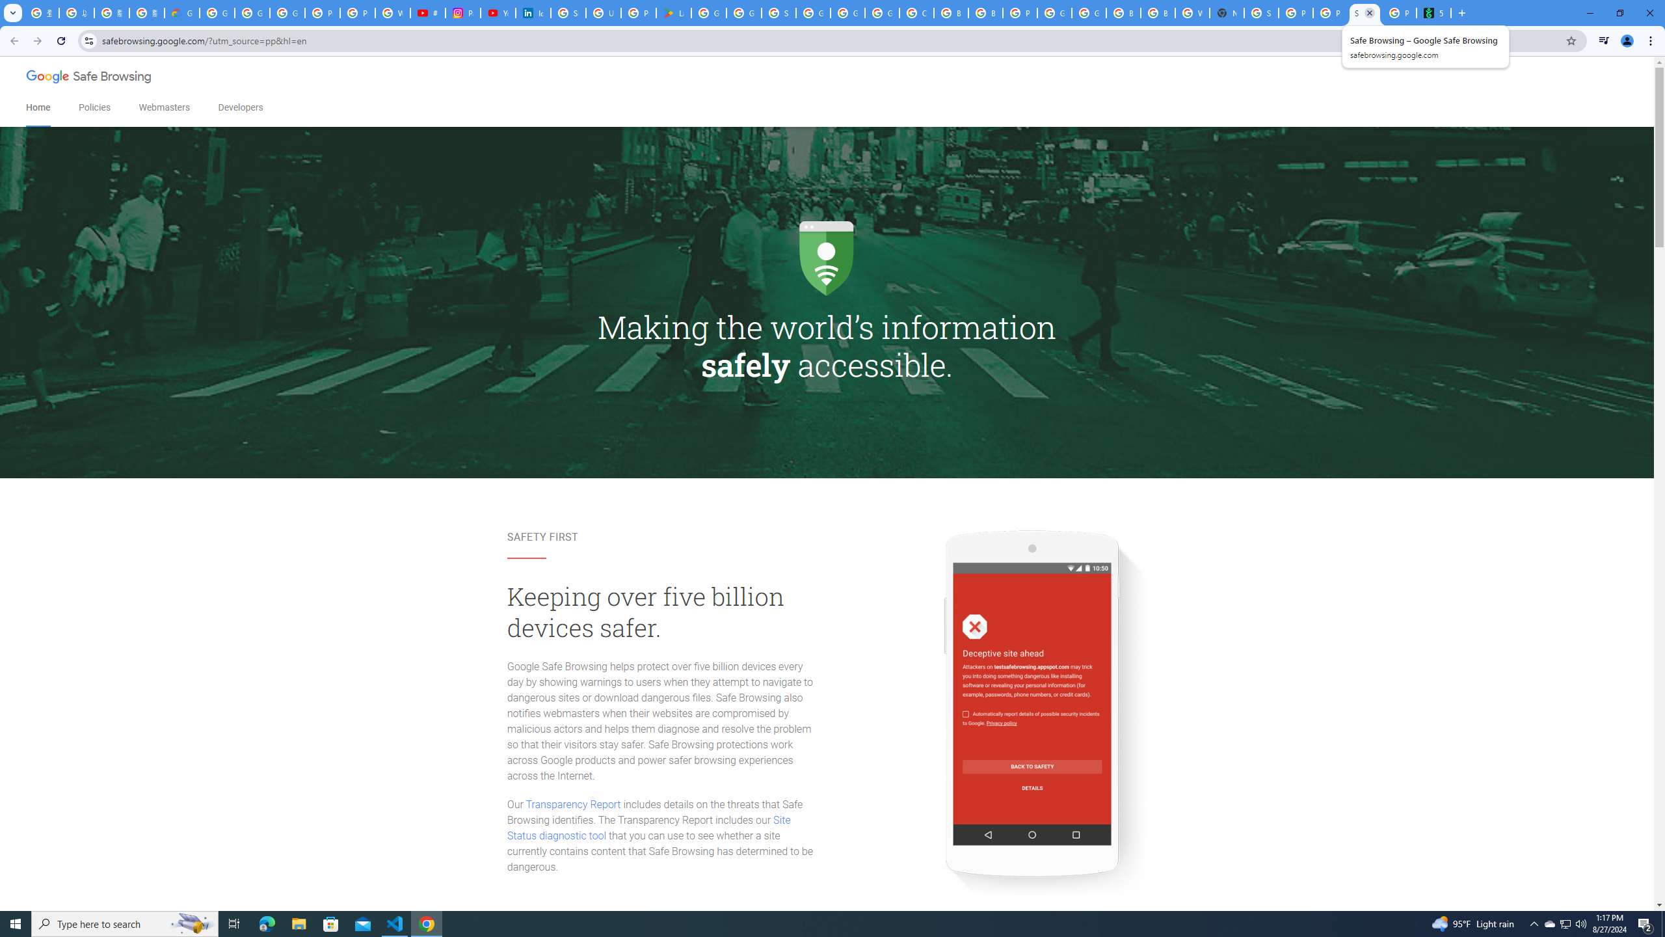 The width and height of the screenshot is (1665, 937). Describe the element at coordinates (567, 13) in the screenshot. I see `Sign in - Google Accounts` at that location.